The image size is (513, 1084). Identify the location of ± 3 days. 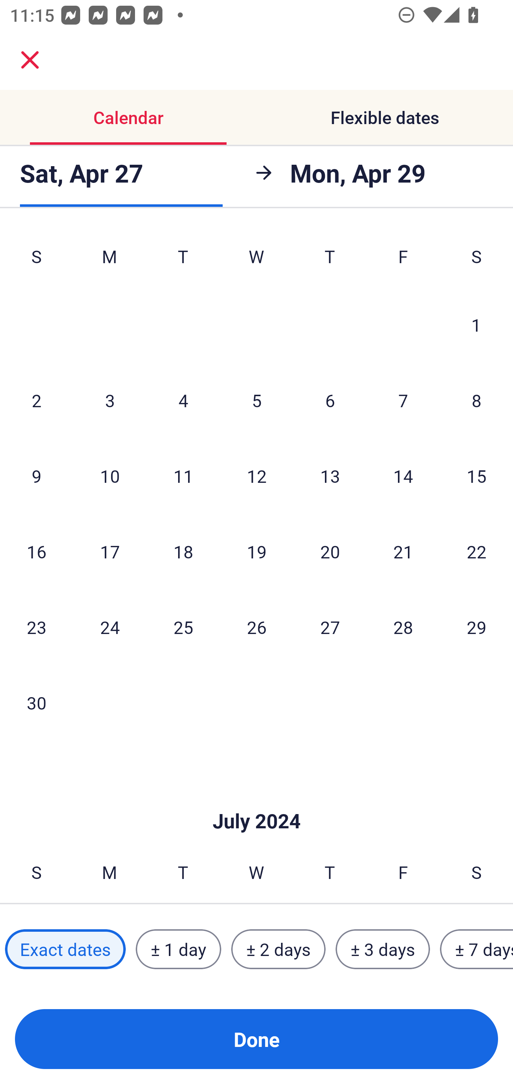
(383, 949).